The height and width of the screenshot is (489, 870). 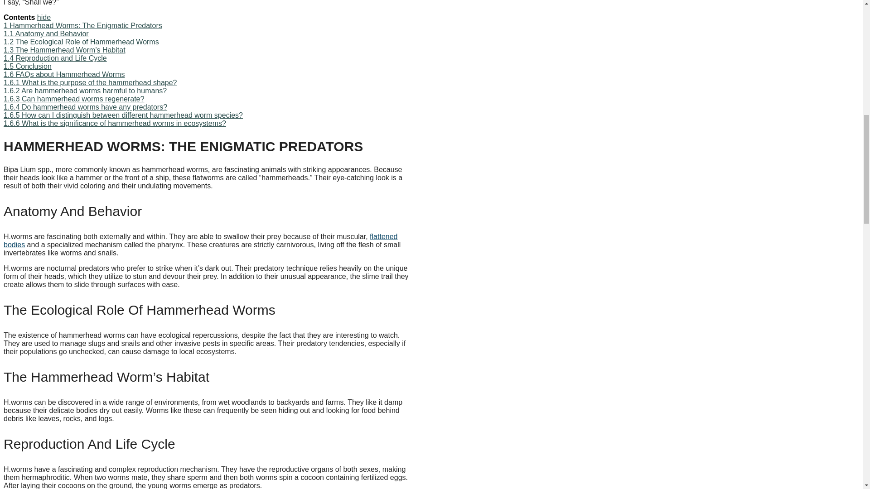 What do you see at coordinates (82, 25) in the screenshot?
I see `1 Hammerhead Worms: The Enigmatic Predators` at bounding box center [82, 25].